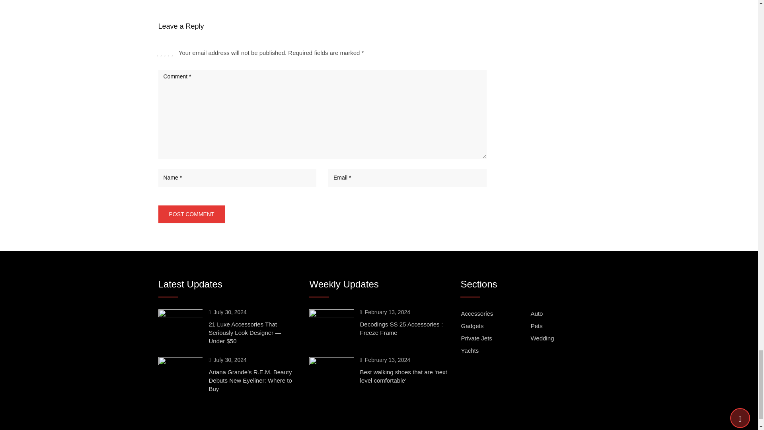 The width and height of the screenshot is (764, 430). What do you see at coordinates (192, 214) in the screenshot?
I see `Post Comment` at bounding box center [192, 214].